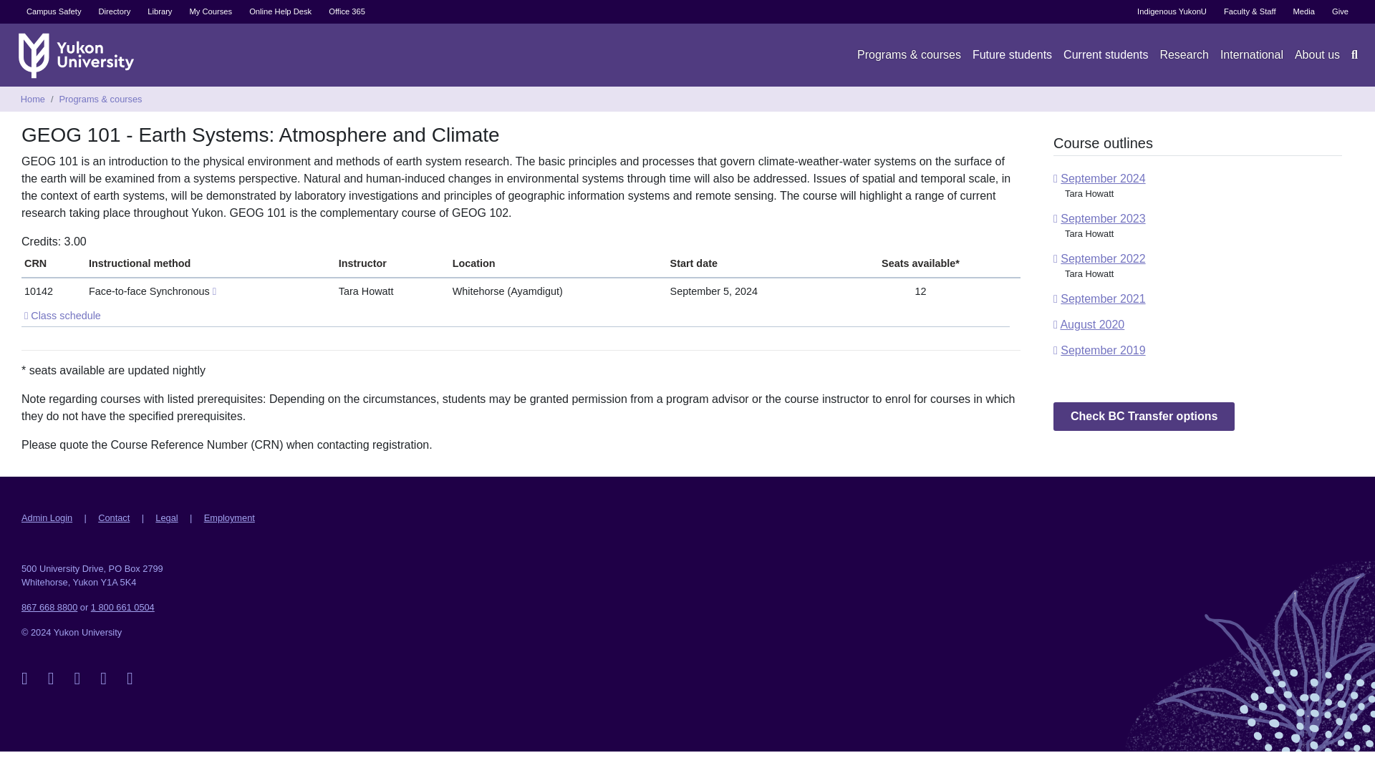 The height and width of the screenshot is (773, 1375). Describe the element at coordinates (1303, 11) in the screenshot. I see `Media` at that location.